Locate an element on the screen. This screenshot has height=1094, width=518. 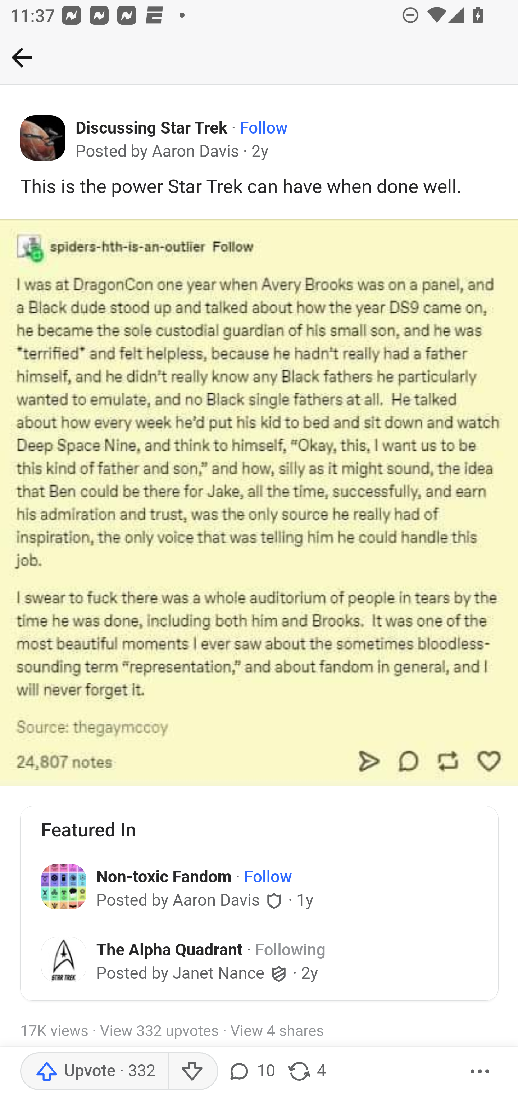
More is located at coordinates (480, 1071).